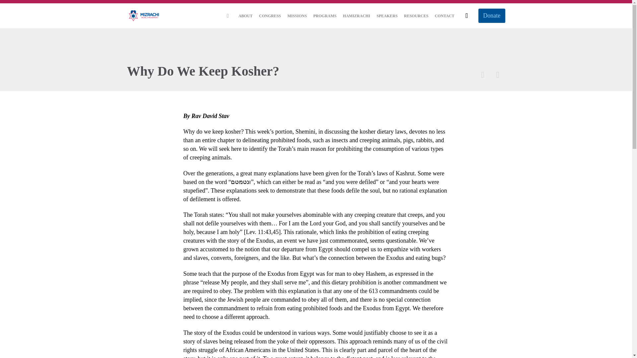 This screenshot has height=358, width=637. I want to click on MISSIONS, so click(297, 16).